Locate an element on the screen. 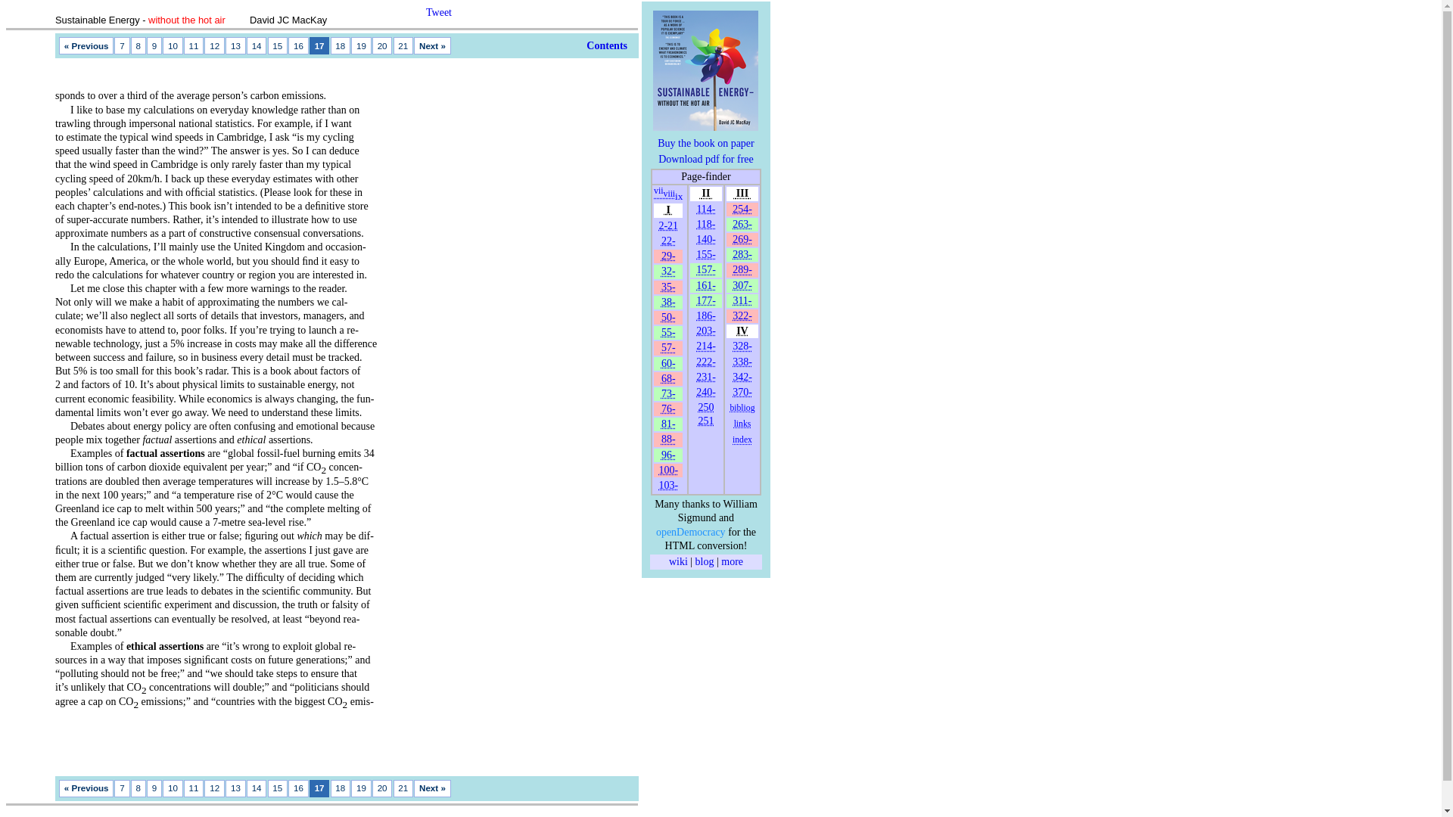 This screenshot has height=817, width=1453. 50- is located at coordinates (667, 316).